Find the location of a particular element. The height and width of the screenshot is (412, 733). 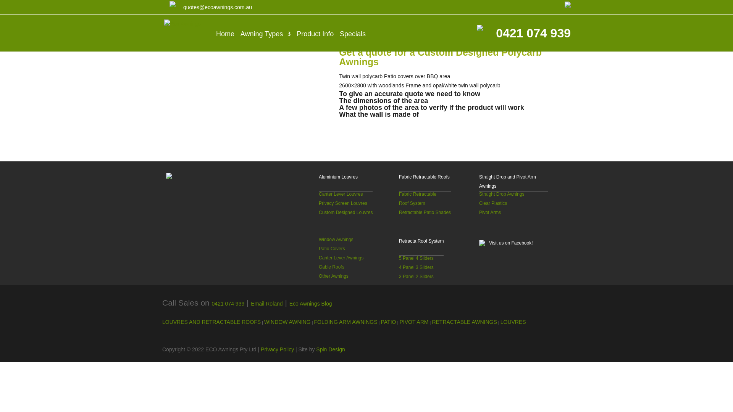

Canter Lever Awnings is located at coordinates (341, 258).